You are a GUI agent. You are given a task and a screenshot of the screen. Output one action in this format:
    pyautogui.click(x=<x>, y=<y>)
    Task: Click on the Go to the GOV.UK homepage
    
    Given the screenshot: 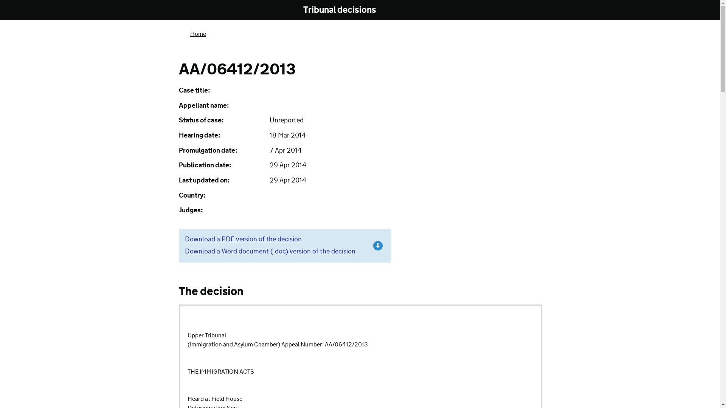 What is the action you would take?
    pyautogui.click(x=209, y=11)
    